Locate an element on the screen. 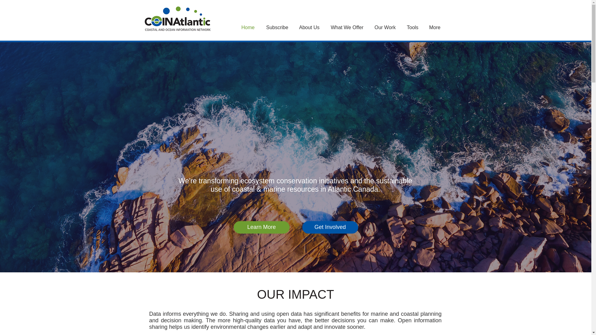 The height and width of the screenshot is (335, 596). Subscribe is located at coordinates (278, 27).